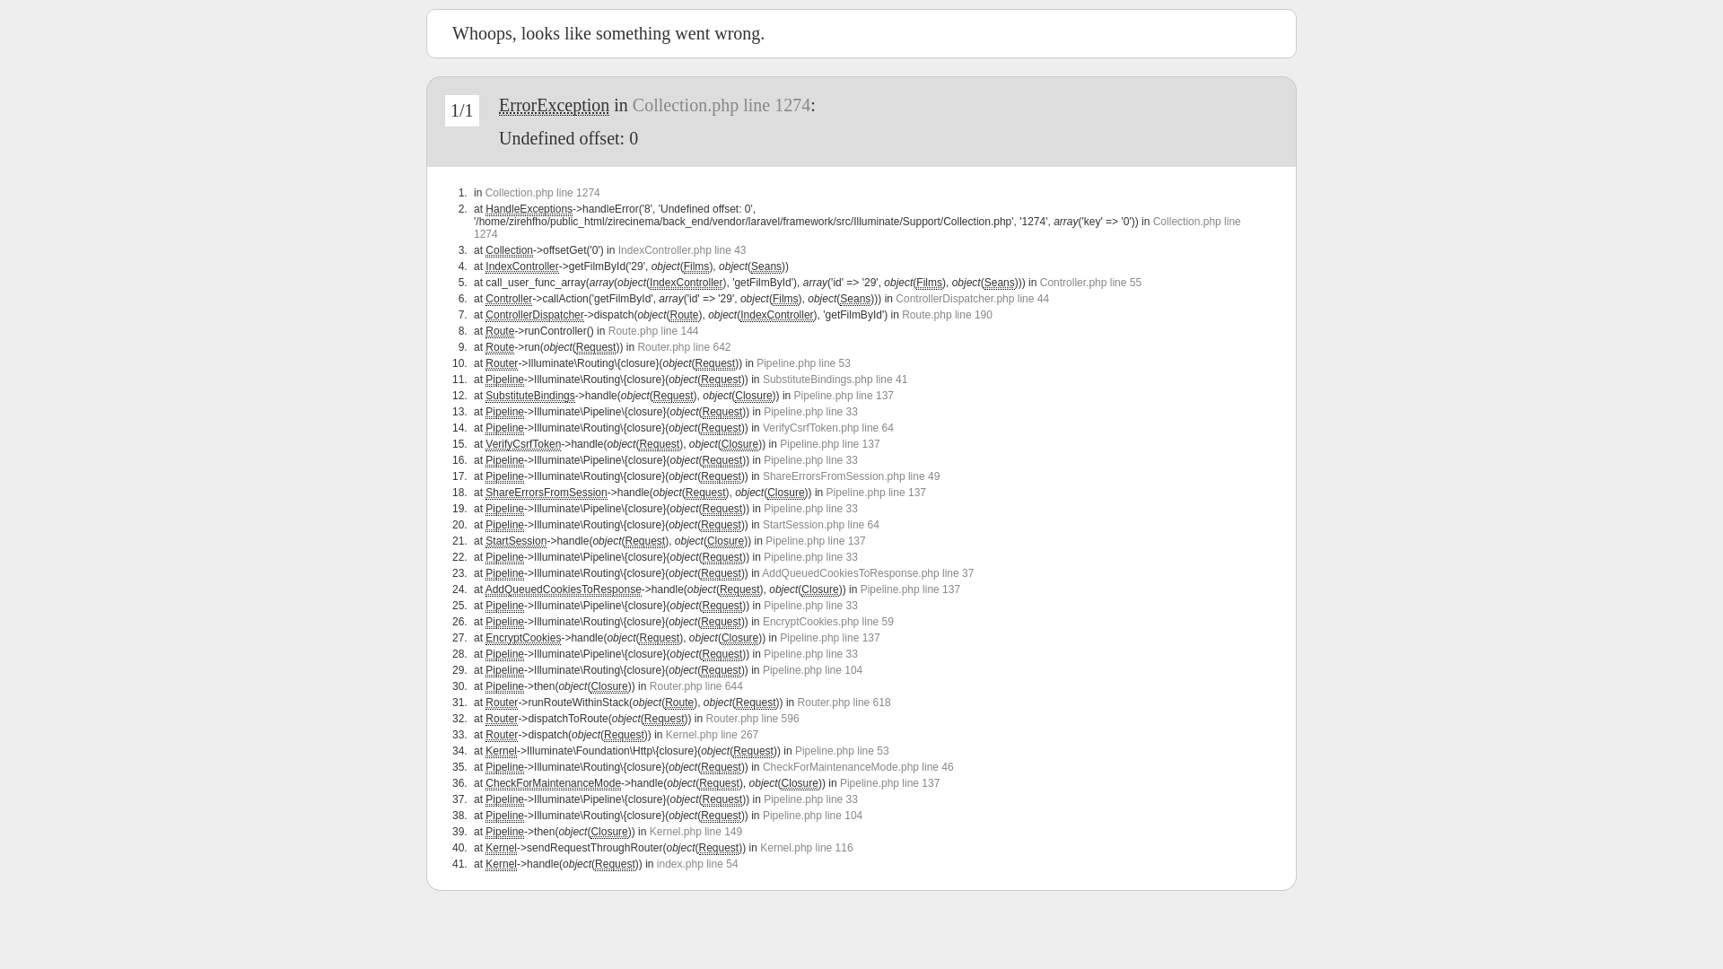 The width and height of the screenshot is (1723, 969). What do you see at coordinates (815, 541) in the screenshot?
I see `Pipeline.php line 137` at bounding box center [815, 541].